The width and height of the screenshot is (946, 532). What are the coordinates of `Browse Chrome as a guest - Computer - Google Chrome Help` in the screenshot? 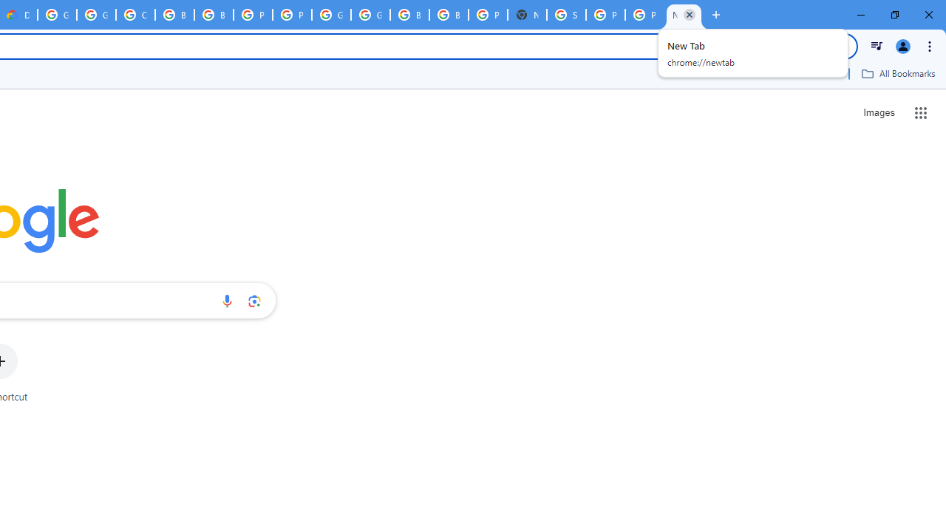 It's located at (409, 15).